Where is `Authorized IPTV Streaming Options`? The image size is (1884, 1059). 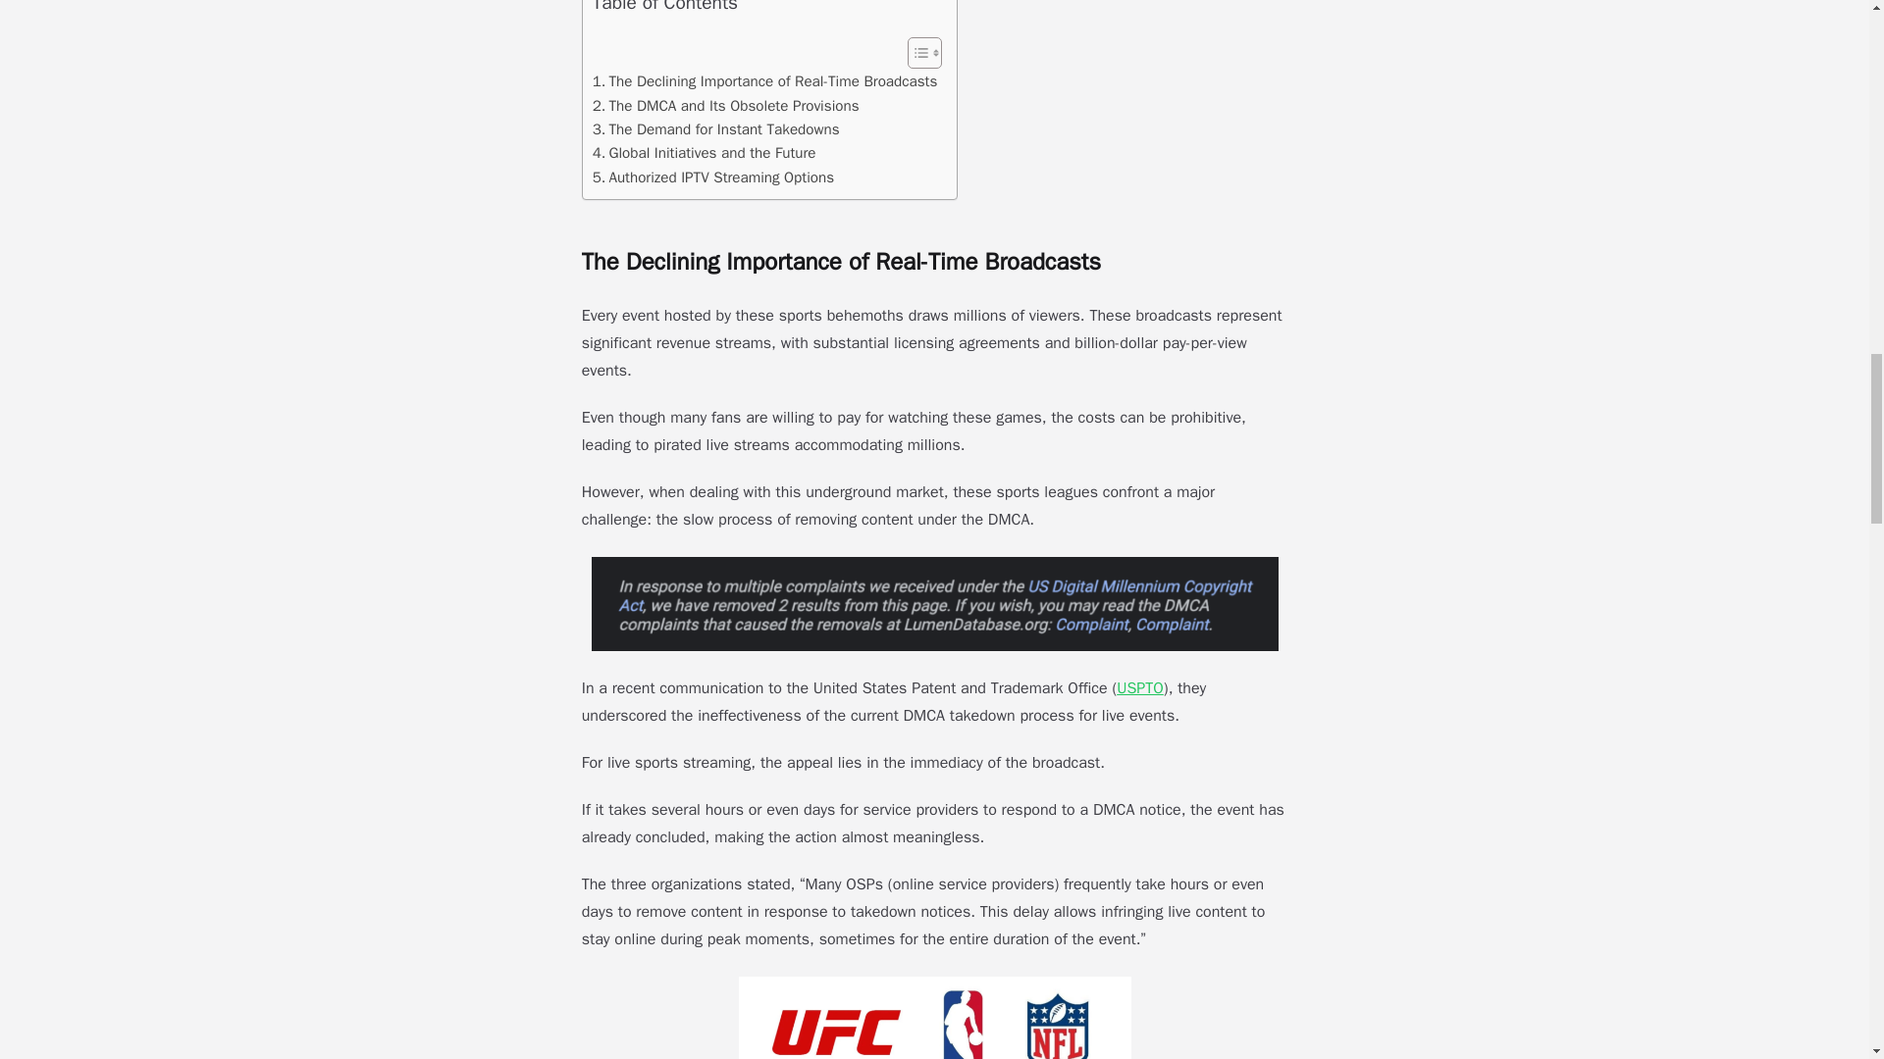 Authorized IPTV Streaming Options is located at coordinates (713, 176).